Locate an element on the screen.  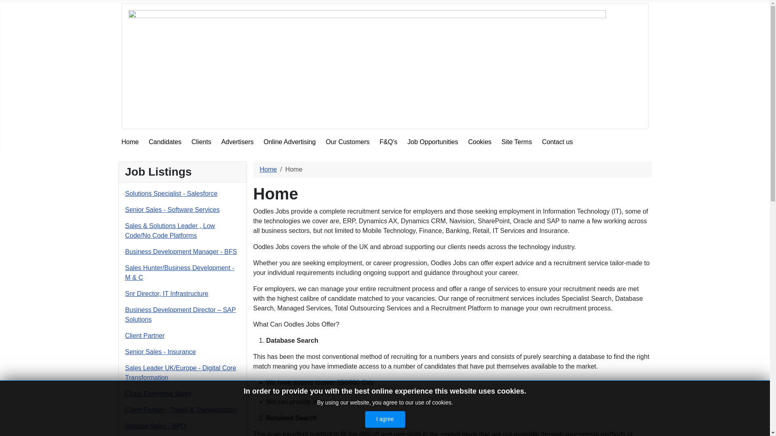
Advertisers is located at coordinates (237, 142).